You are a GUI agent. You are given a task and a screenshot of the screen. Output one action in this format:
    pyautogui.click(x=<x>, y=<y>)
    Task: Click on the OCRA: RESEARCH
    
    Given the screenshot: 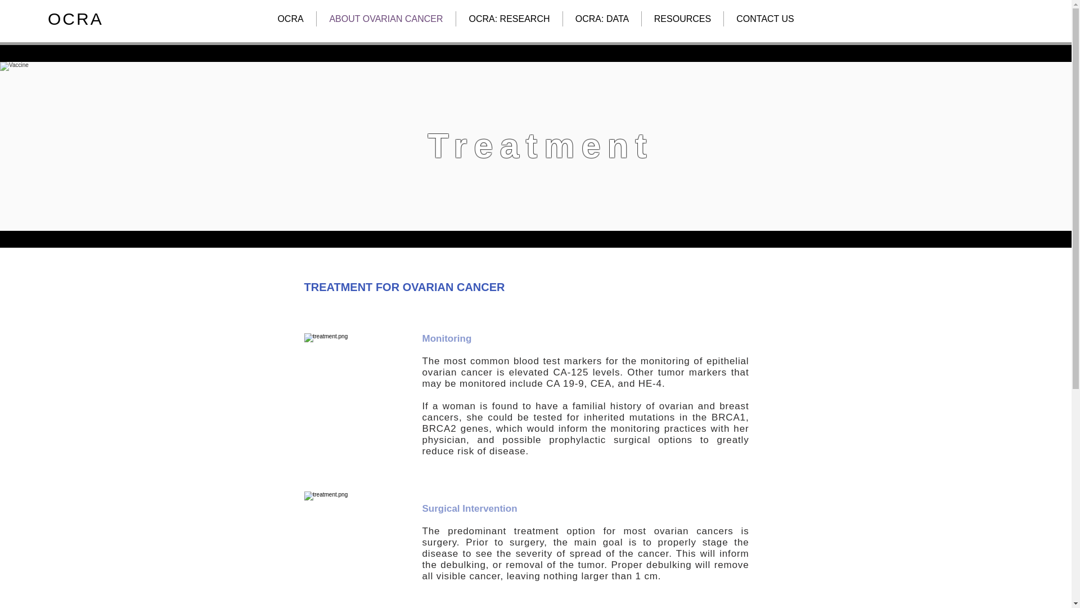 What is the action you would take?
    pyautogui.click(x=509, y=19)
    